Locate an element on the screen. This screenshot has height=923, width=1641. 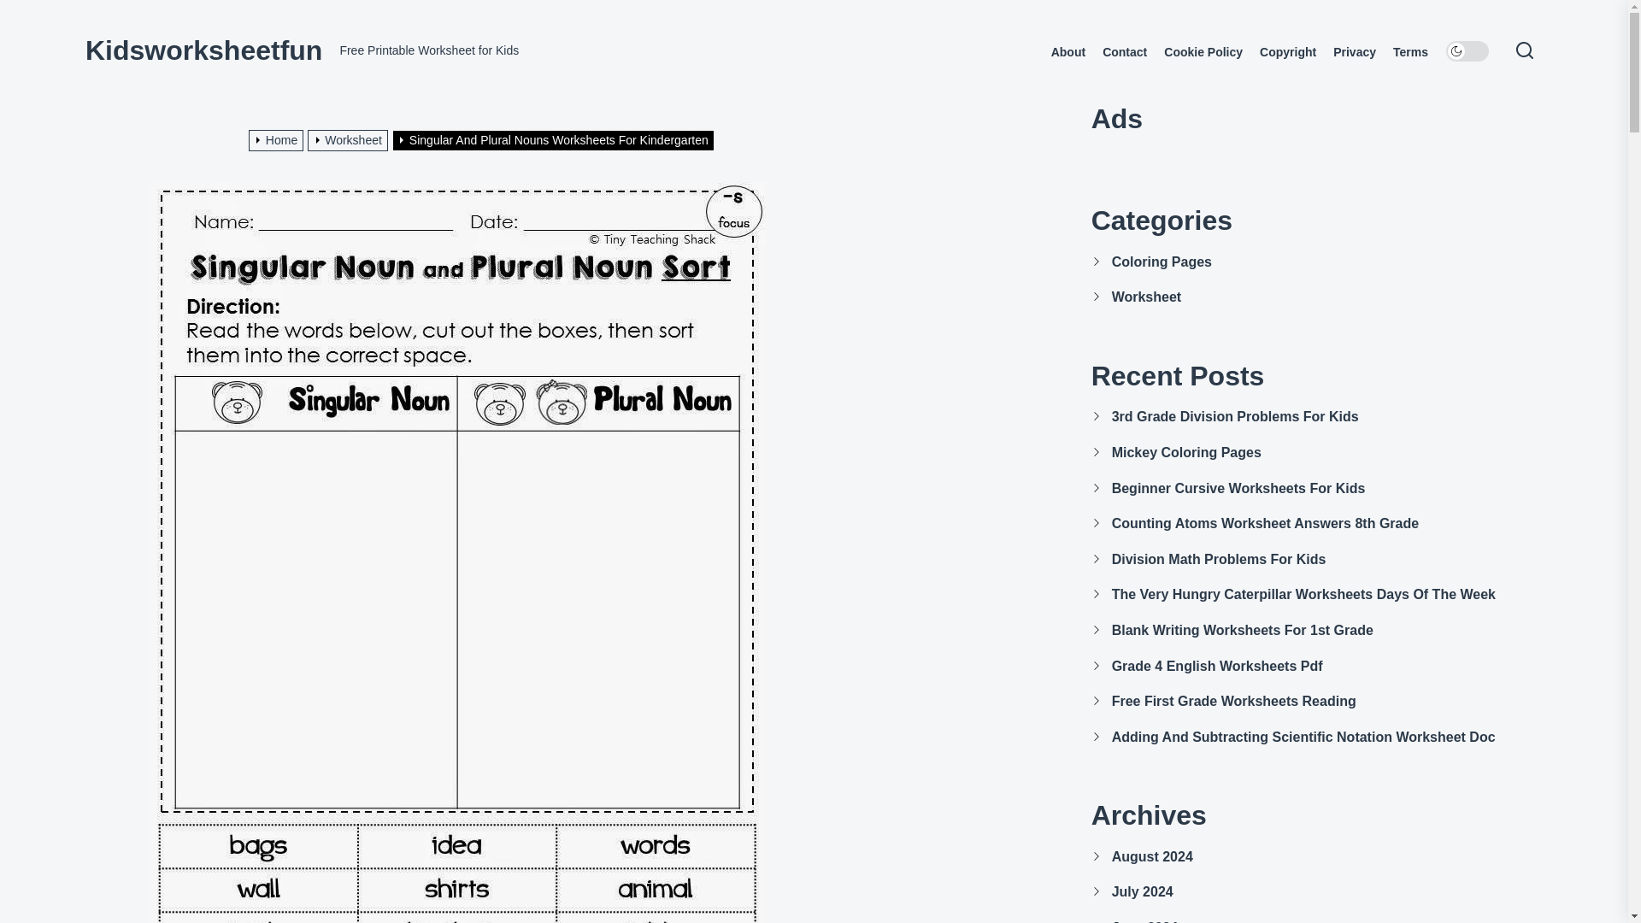
Copyright is located at coordinates (1287, 52).